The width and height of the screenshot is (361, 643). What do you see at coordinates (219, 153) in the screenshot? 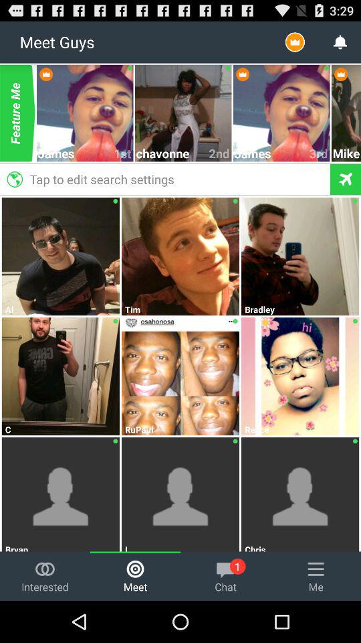
I see `open icon next to chavonne` at bounding box center [219, 153].